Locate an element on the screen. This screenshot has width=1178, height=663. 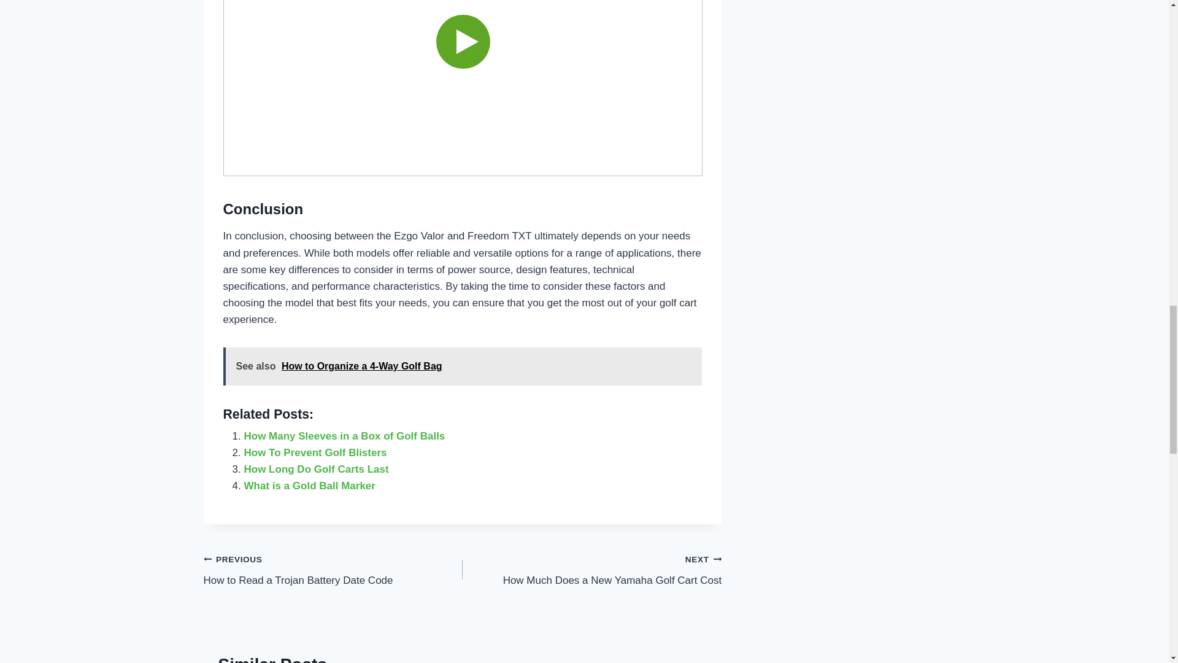
How Long Do Golf Carts Last is located at coordinates (309, 486).